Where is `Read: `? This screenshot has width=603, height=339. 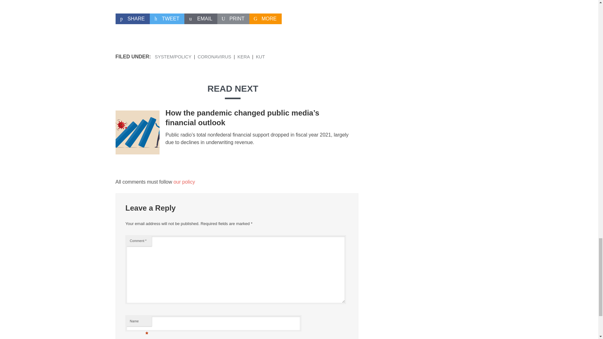
Read:  is located at coordinates (242, 117).